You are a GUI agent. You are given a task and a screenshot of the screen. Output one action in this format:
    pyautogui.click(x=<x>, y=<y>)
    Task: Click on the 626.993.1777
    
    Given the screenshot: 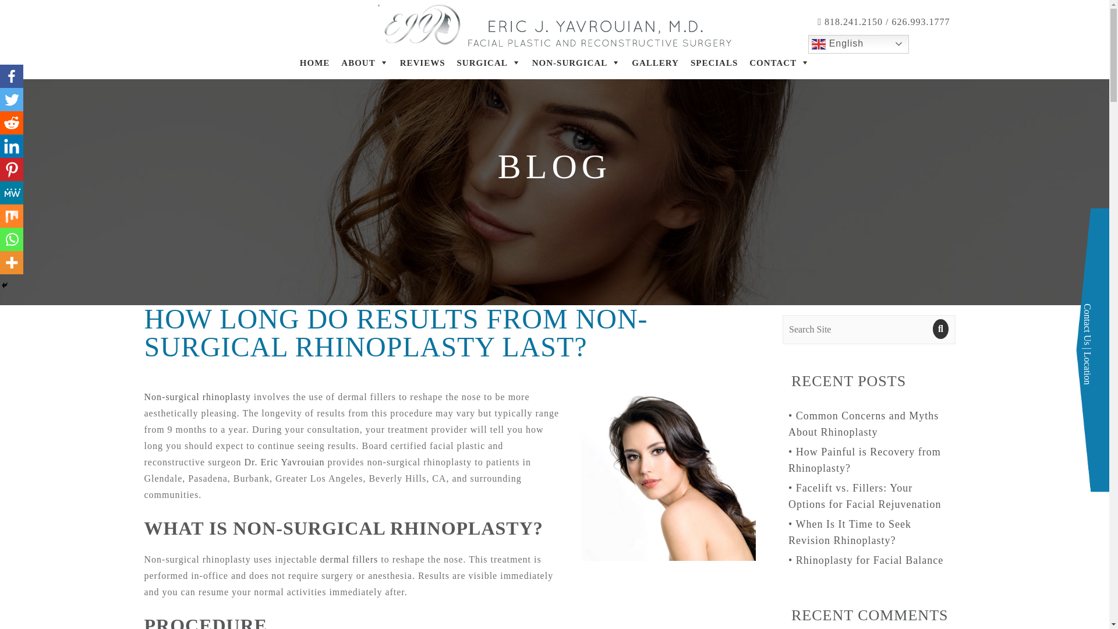 What is the action you would take?
    pyautogui.click(x=921, y=22)
    